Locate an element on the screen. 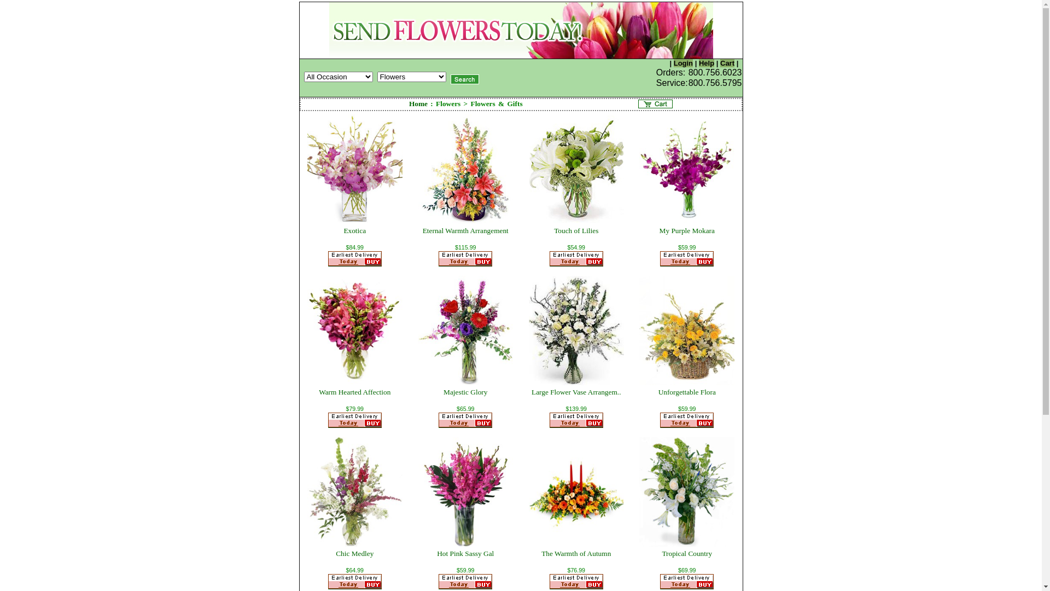 The image size is (1050, 591). Majestic Glory is located at coordinates (465, 392).